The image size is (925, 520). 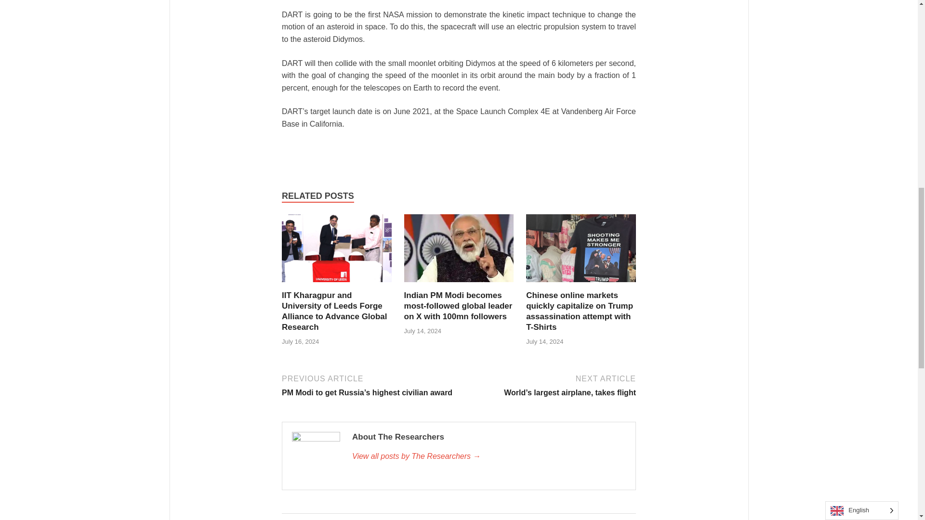 I want to click on Email, so click(x=388, y=150).